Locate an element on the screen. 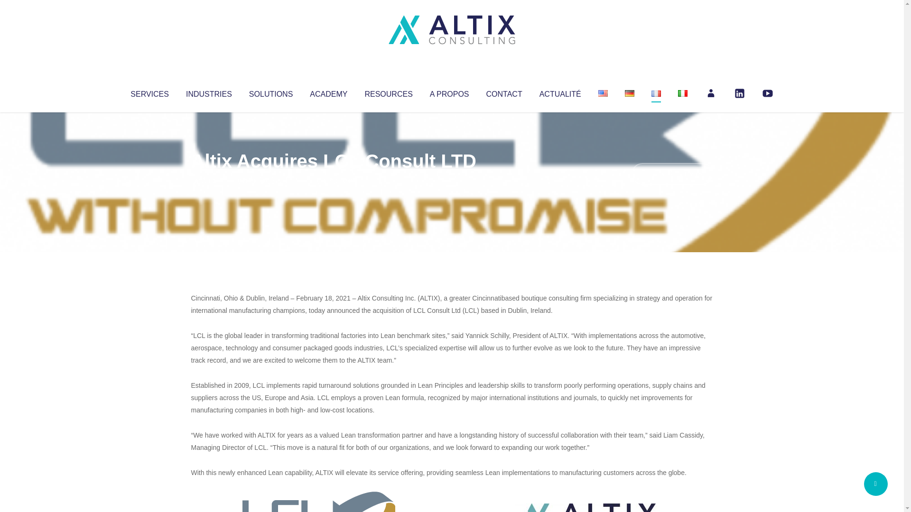 This screenshot has width=911, height=512. RESOURCES is located at coordinates (388, 92).